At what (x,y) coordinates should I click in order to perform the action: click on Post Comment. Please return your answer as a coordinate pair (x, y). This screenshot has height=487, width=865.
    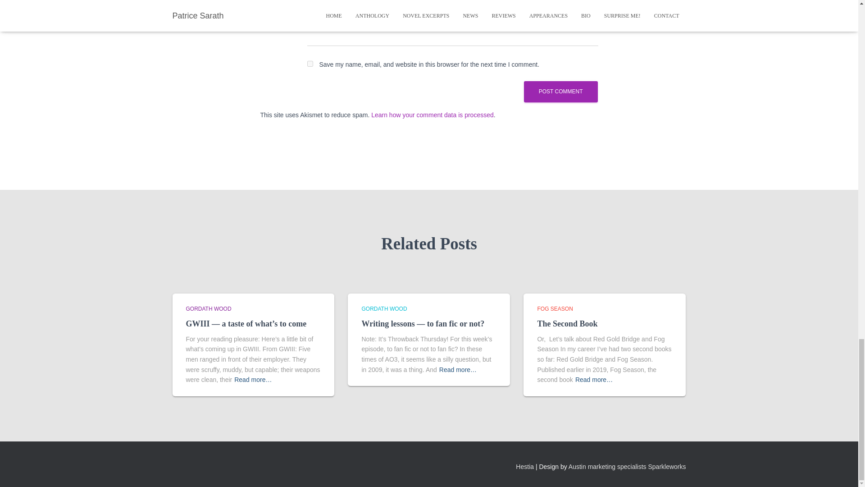
    Looking at the image, I should click on (560, 92).